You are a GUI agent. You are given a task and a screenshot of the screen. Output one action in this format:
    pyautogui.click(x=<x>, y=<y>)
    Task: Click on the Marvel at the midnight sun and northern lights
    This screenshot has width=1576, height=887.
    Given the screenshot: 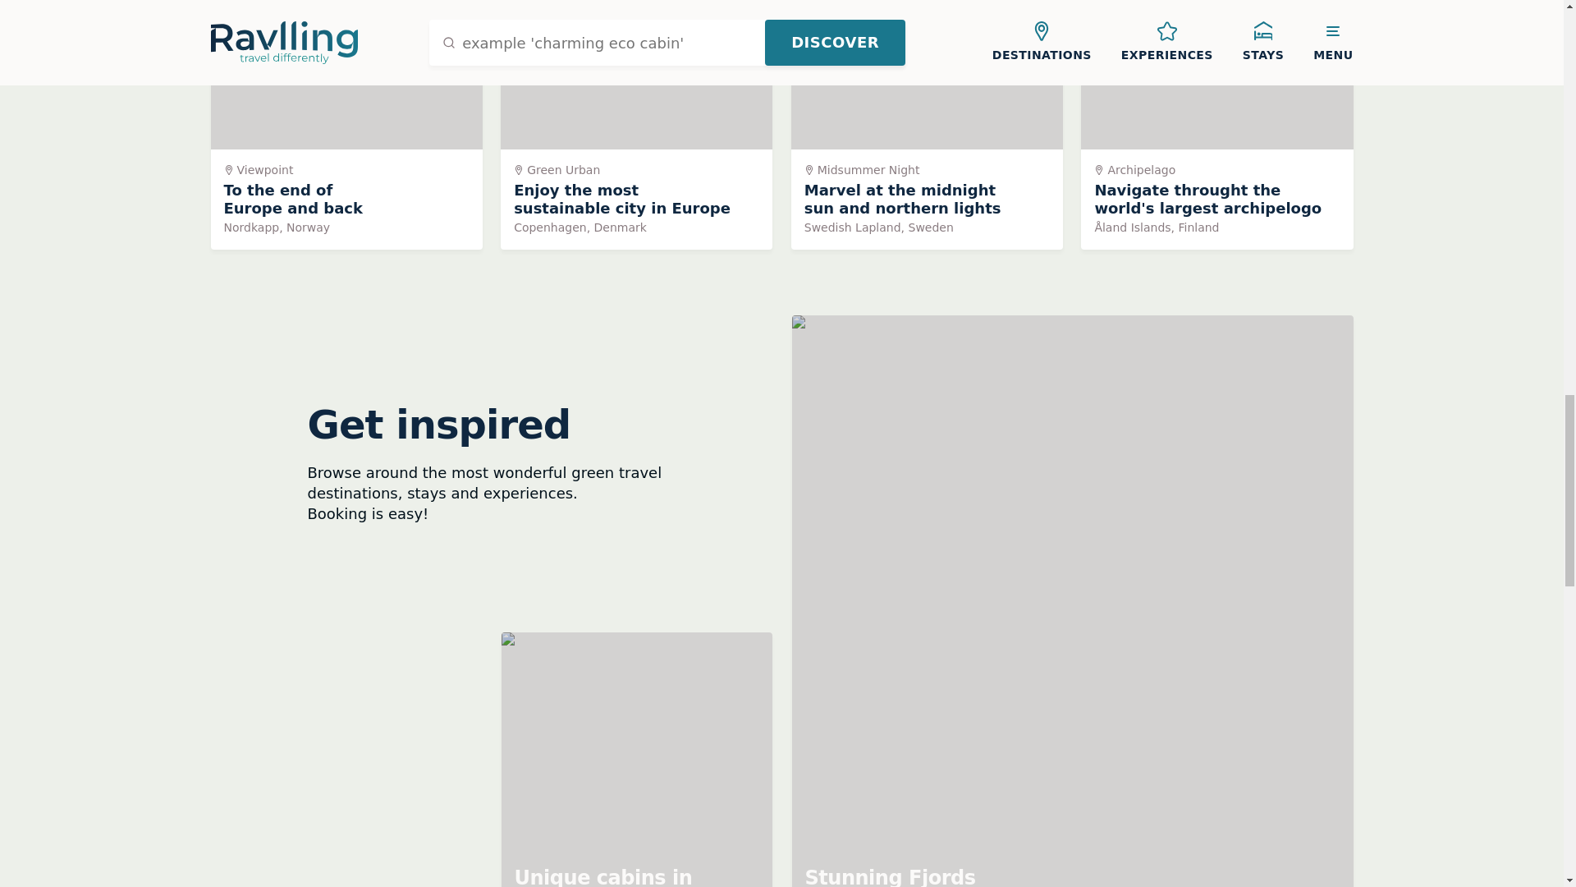 What is the action you would take?
    pyautogui.click(x=636, y=760)
    